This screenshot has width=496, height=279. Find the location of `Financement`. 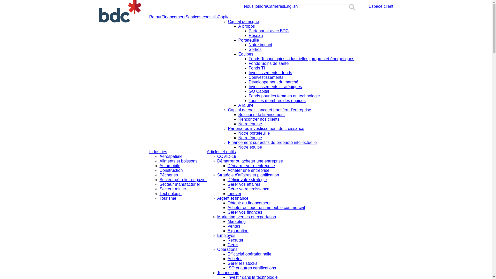

Financement is located at coordinates (174, 17).